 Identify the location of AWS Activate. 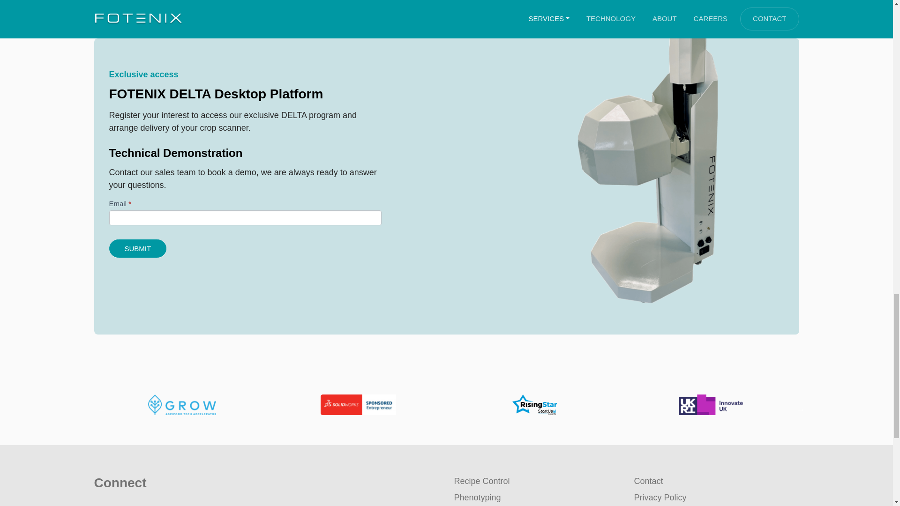
(47, 405).